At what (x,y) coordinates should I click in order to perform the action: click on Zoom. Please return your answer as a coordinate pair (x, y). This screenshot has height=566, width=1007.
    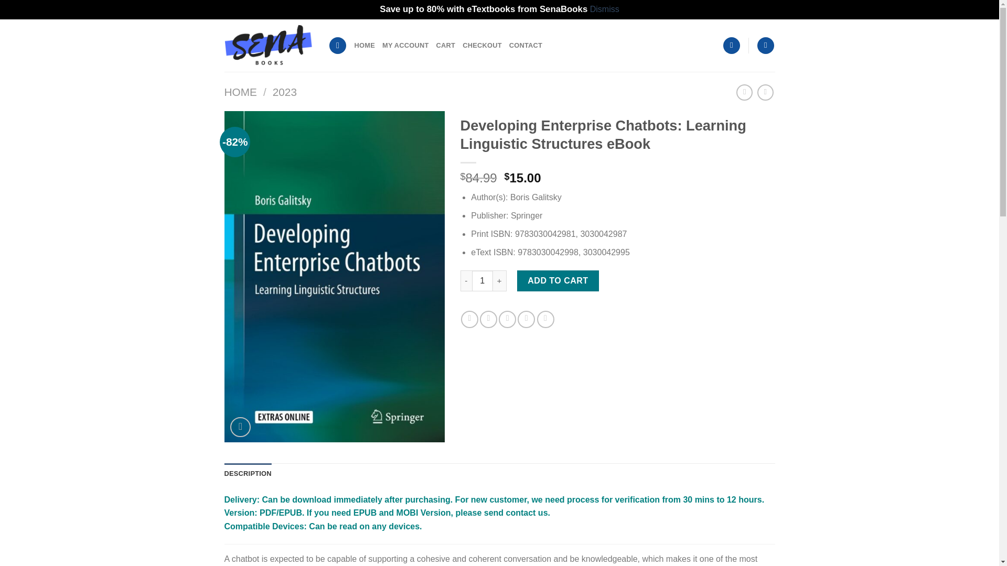
    Looking at the image, I should click on (240, 427).